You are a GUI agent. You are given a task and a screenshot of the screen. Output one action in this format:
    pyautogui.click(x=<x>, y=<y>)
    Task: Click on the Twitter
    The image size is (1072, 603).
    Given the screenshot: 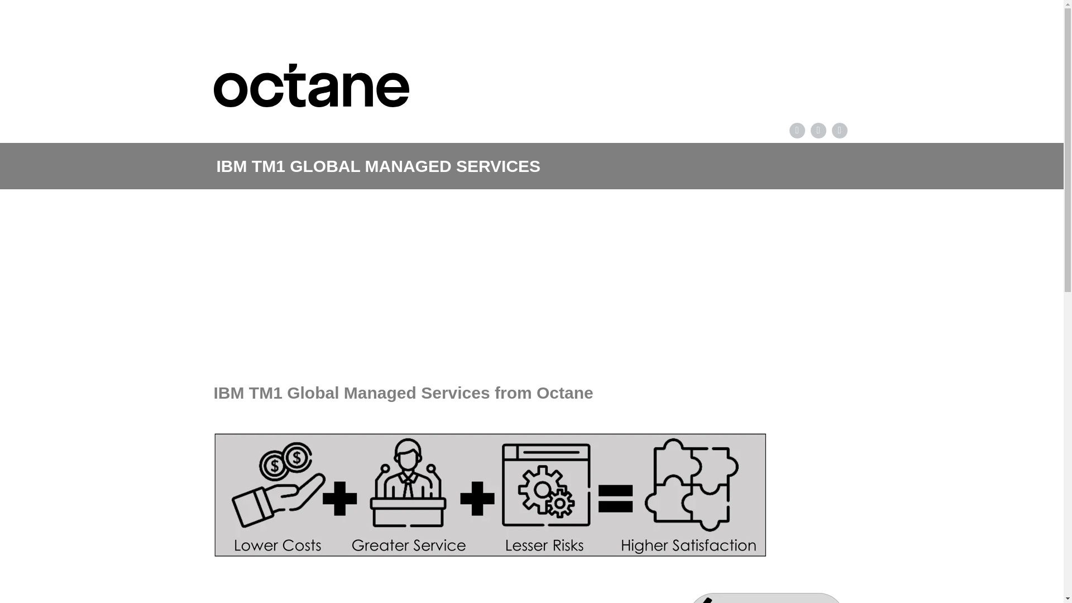 What is the action you would take?
    pyautogui.click(x=839, y=130)
    